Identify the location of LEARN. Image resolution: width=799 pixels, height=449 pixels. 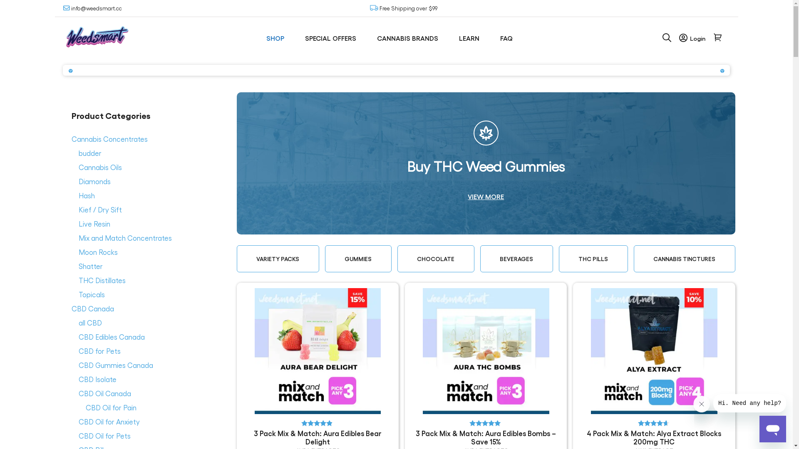
(471, 38).